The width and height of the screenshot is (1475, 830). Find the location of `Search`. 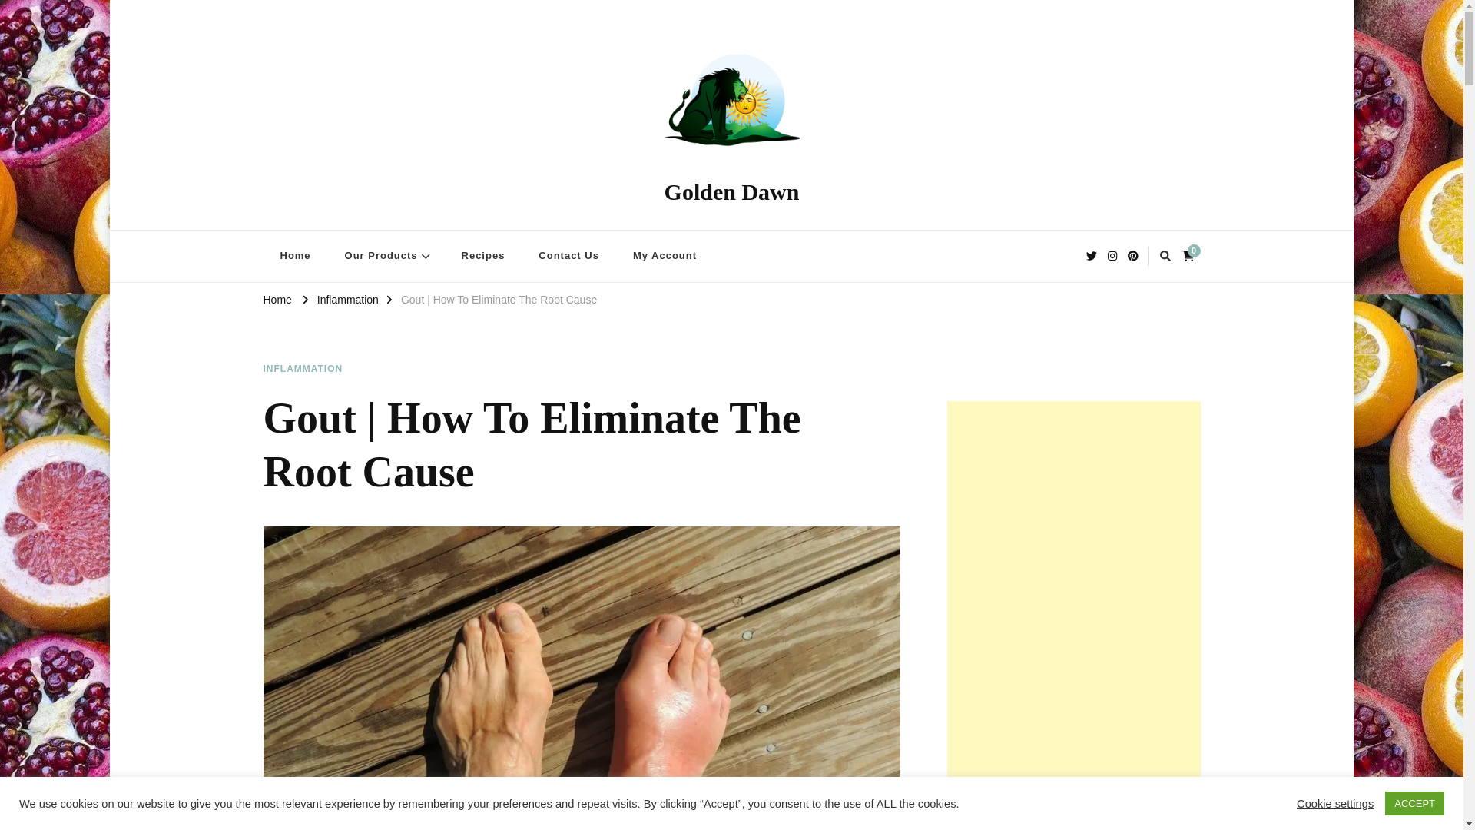

Search is located at coordinates (960, 258).